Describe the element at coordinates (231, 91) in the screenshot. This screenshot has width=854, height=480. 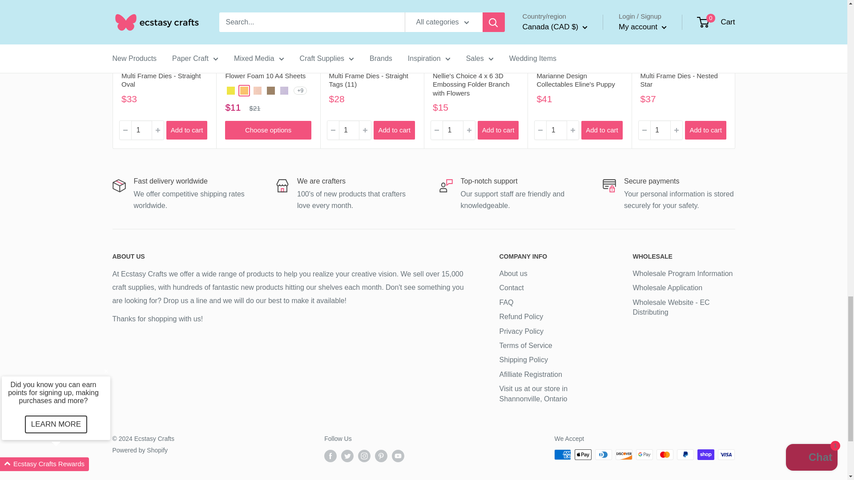
I see `Bright Yellow` at that location.